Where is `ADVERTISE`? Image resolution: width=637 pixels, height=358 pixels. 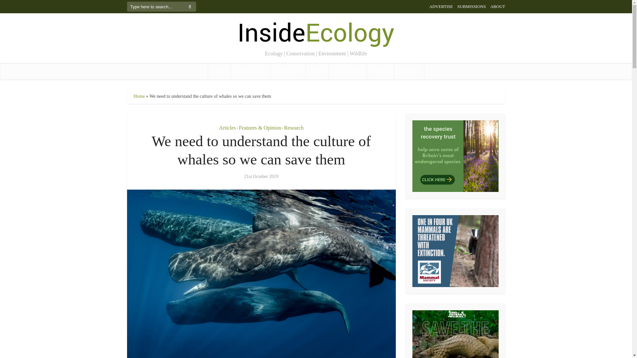 ADVERTISE is located at coordinates (441, 6).